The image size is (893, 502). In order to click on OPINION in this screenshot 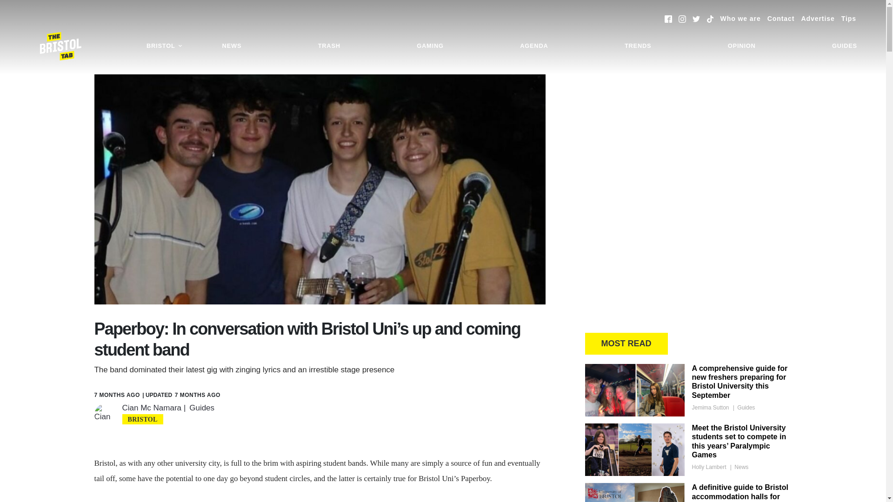, I will do `click(741, 46)`.